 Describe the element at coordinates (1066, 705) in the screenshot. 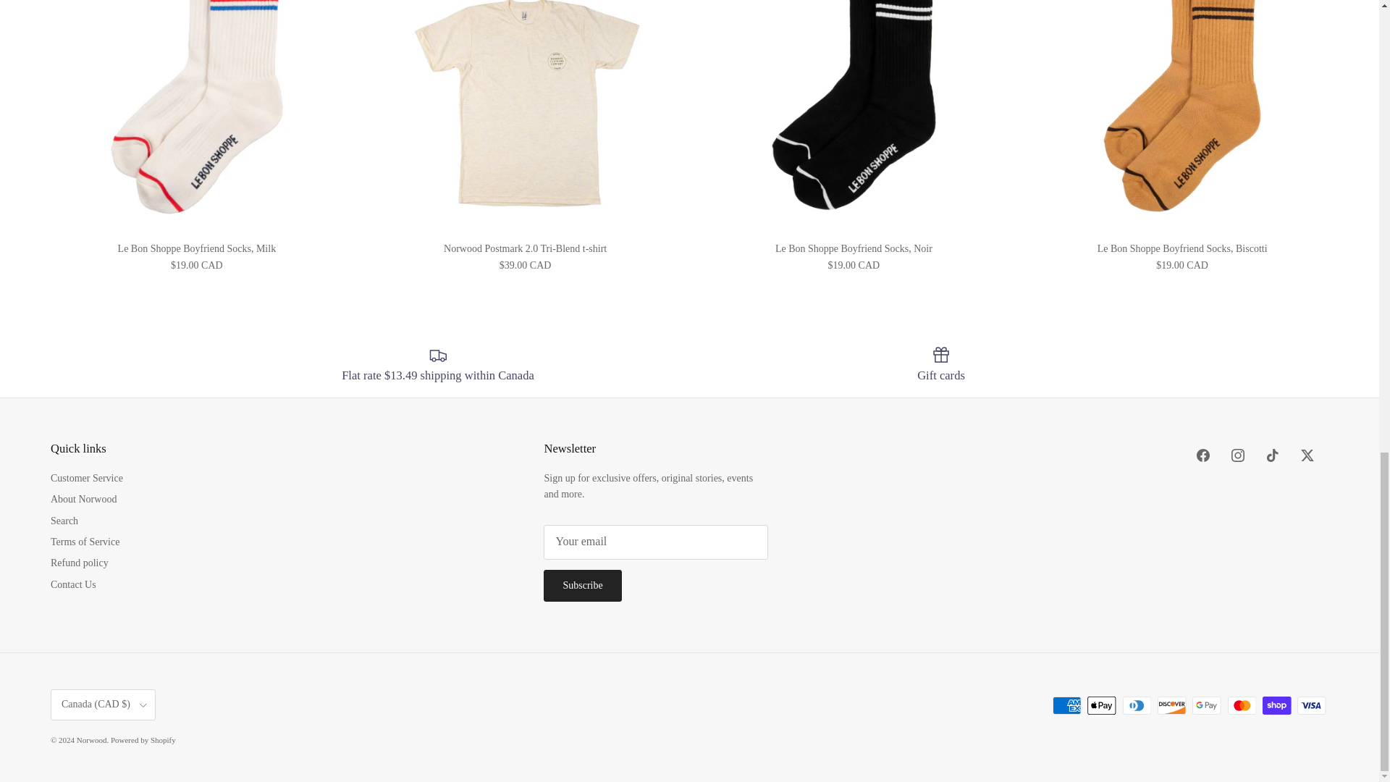

I see `American Express` at that location.